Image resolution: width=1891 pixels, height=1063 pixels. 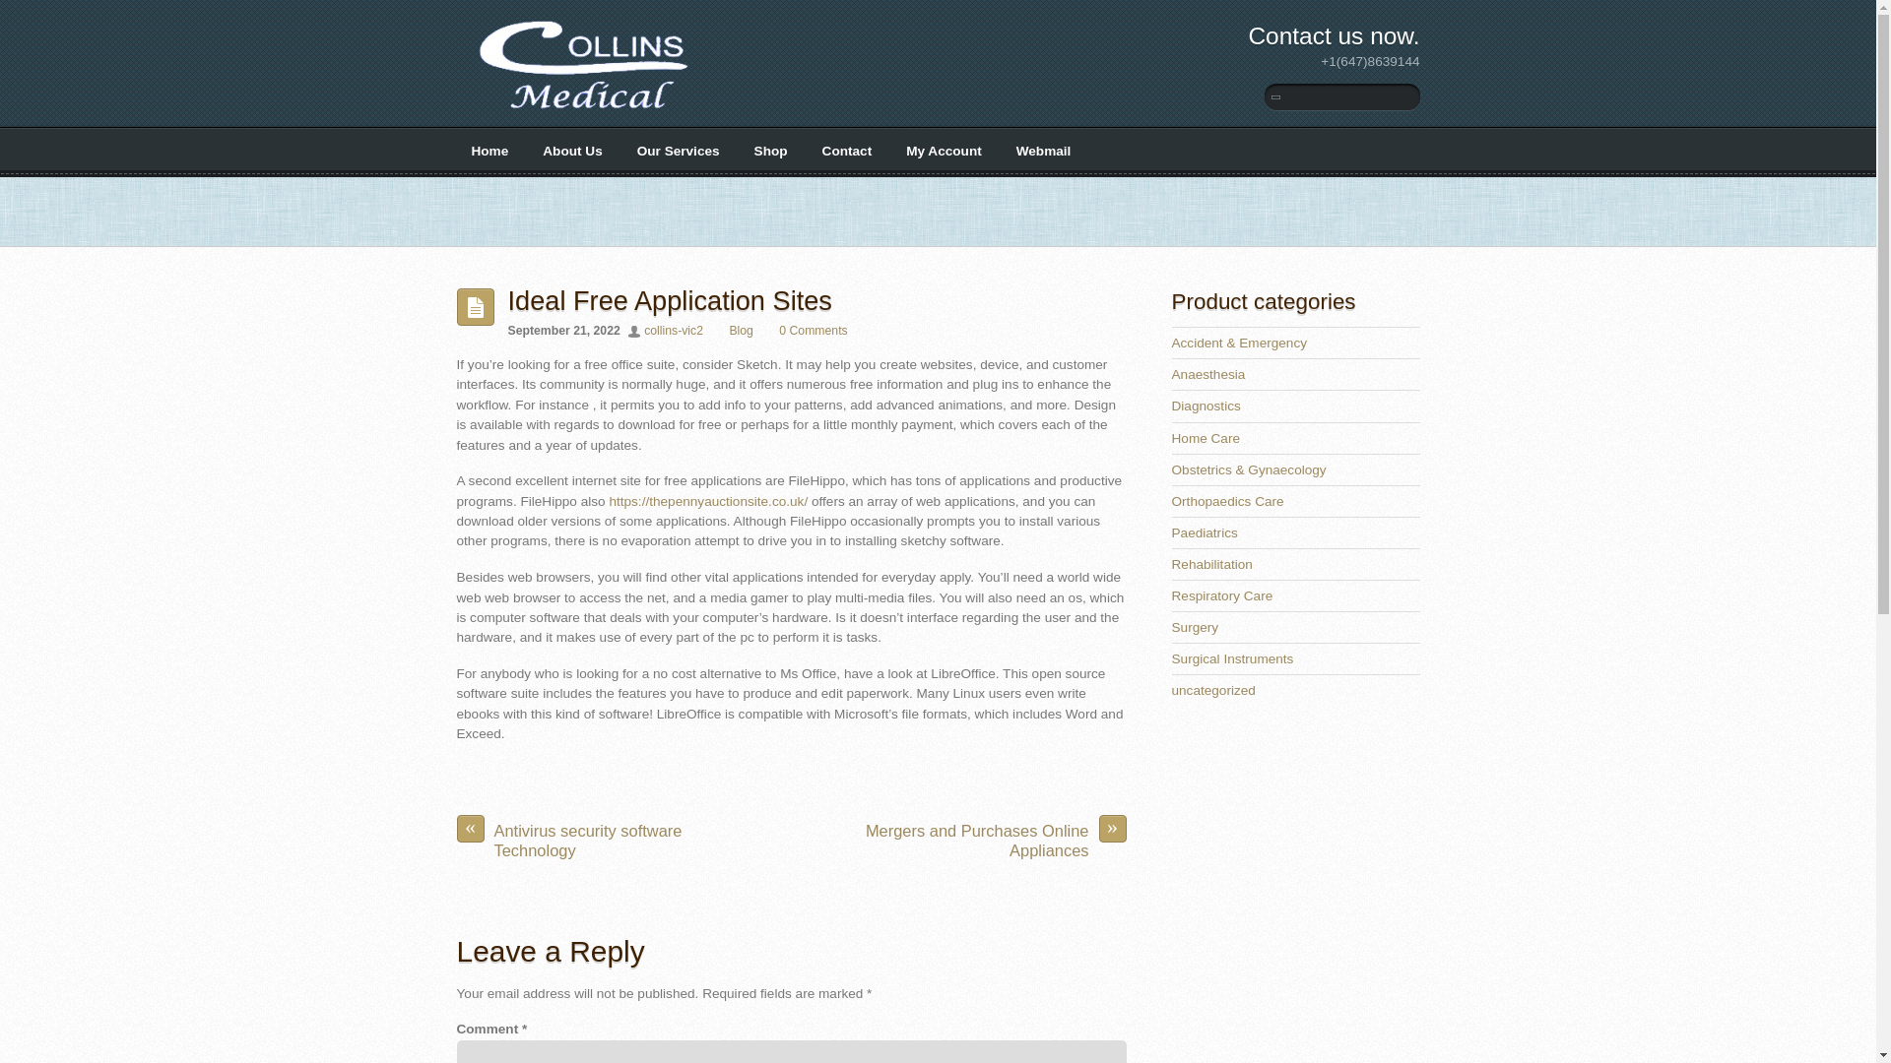 I want to click on Home Care, so click(x=1206, y=438).